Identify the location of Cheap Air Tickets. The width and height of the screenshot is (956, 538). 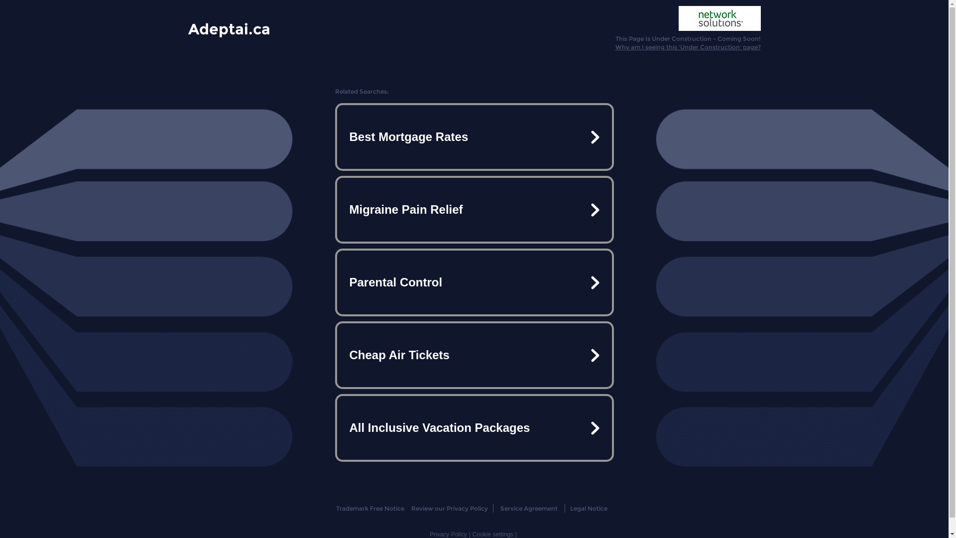
(474, 355).